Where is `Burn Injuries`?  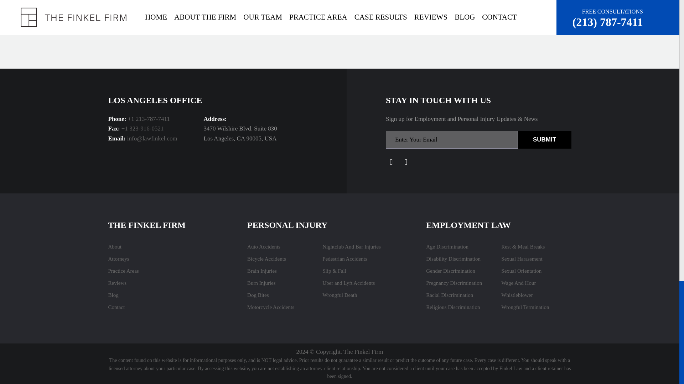 Burn Injuries is located at coordinates (261, 283).